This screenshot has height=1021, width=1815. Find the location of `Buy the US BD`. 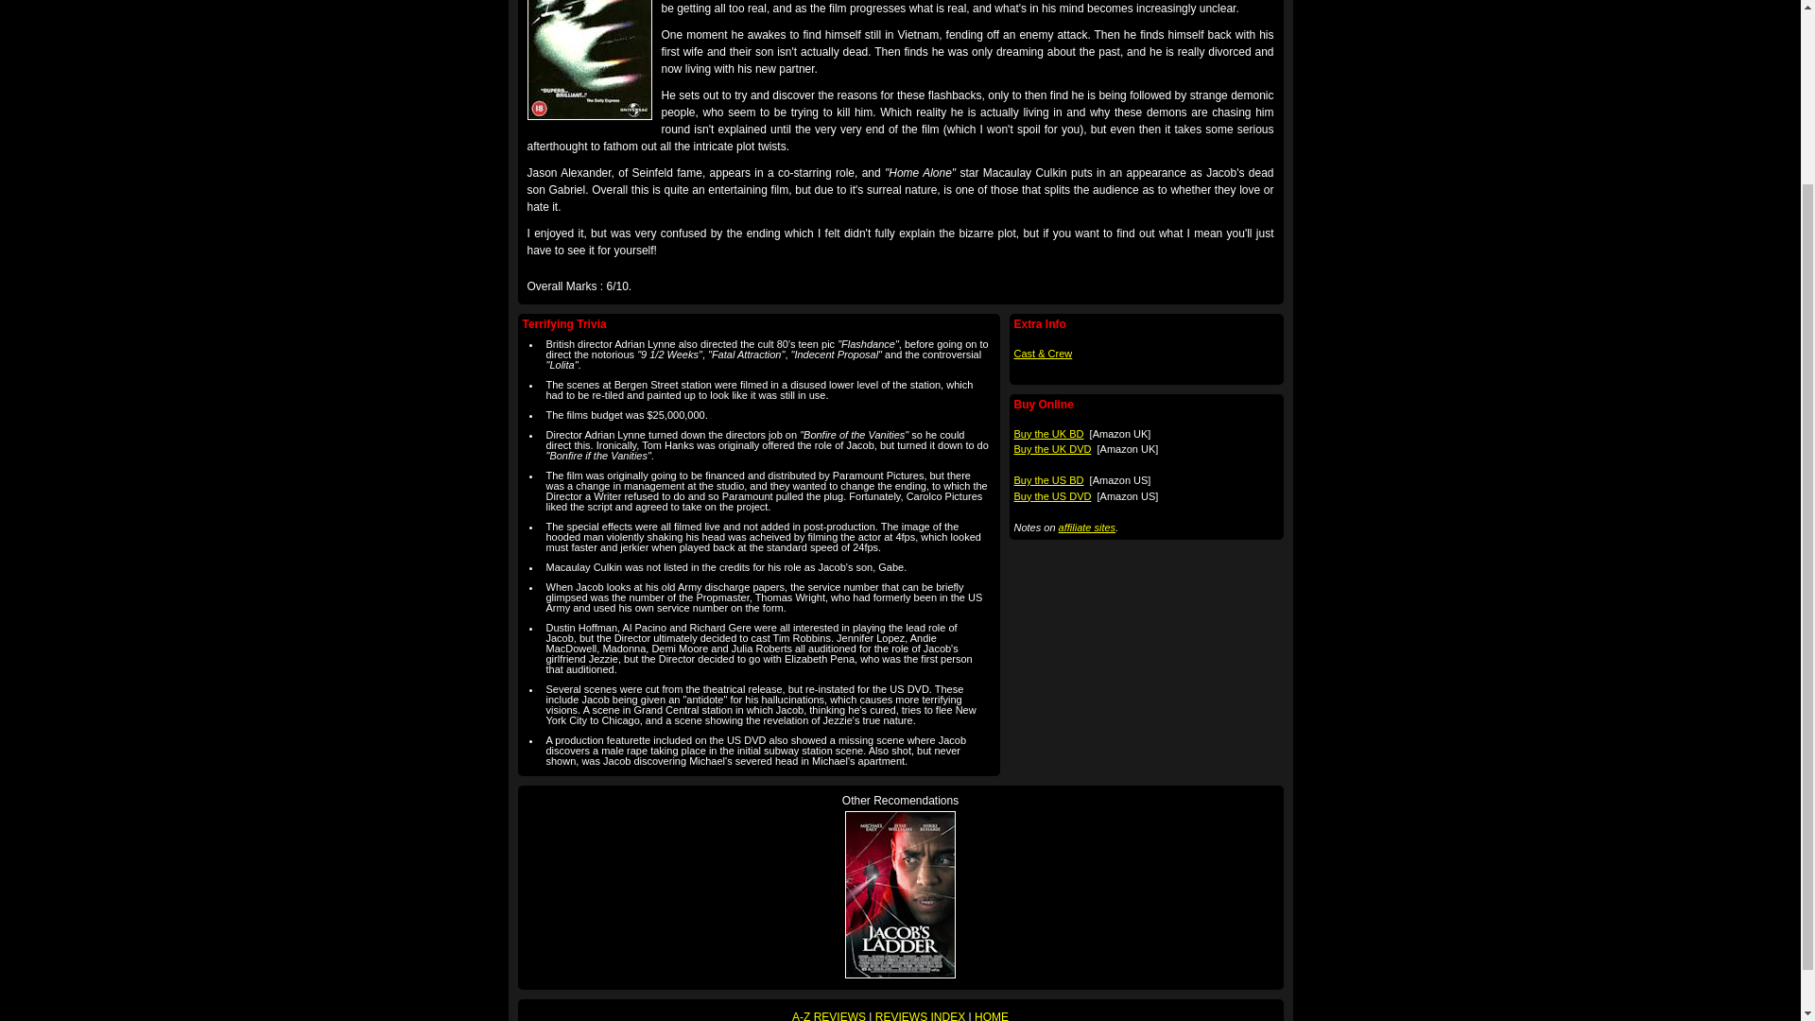

Buy the US BD is located at coordinates (1047, 480).